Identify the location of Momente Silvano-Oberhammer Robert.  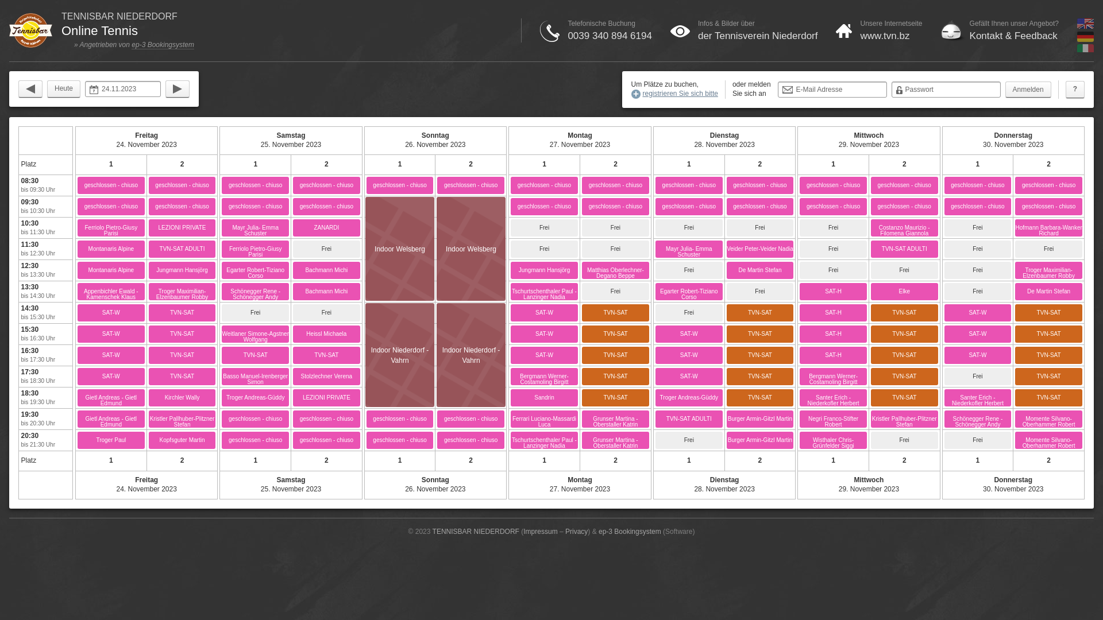
(1049, 419).